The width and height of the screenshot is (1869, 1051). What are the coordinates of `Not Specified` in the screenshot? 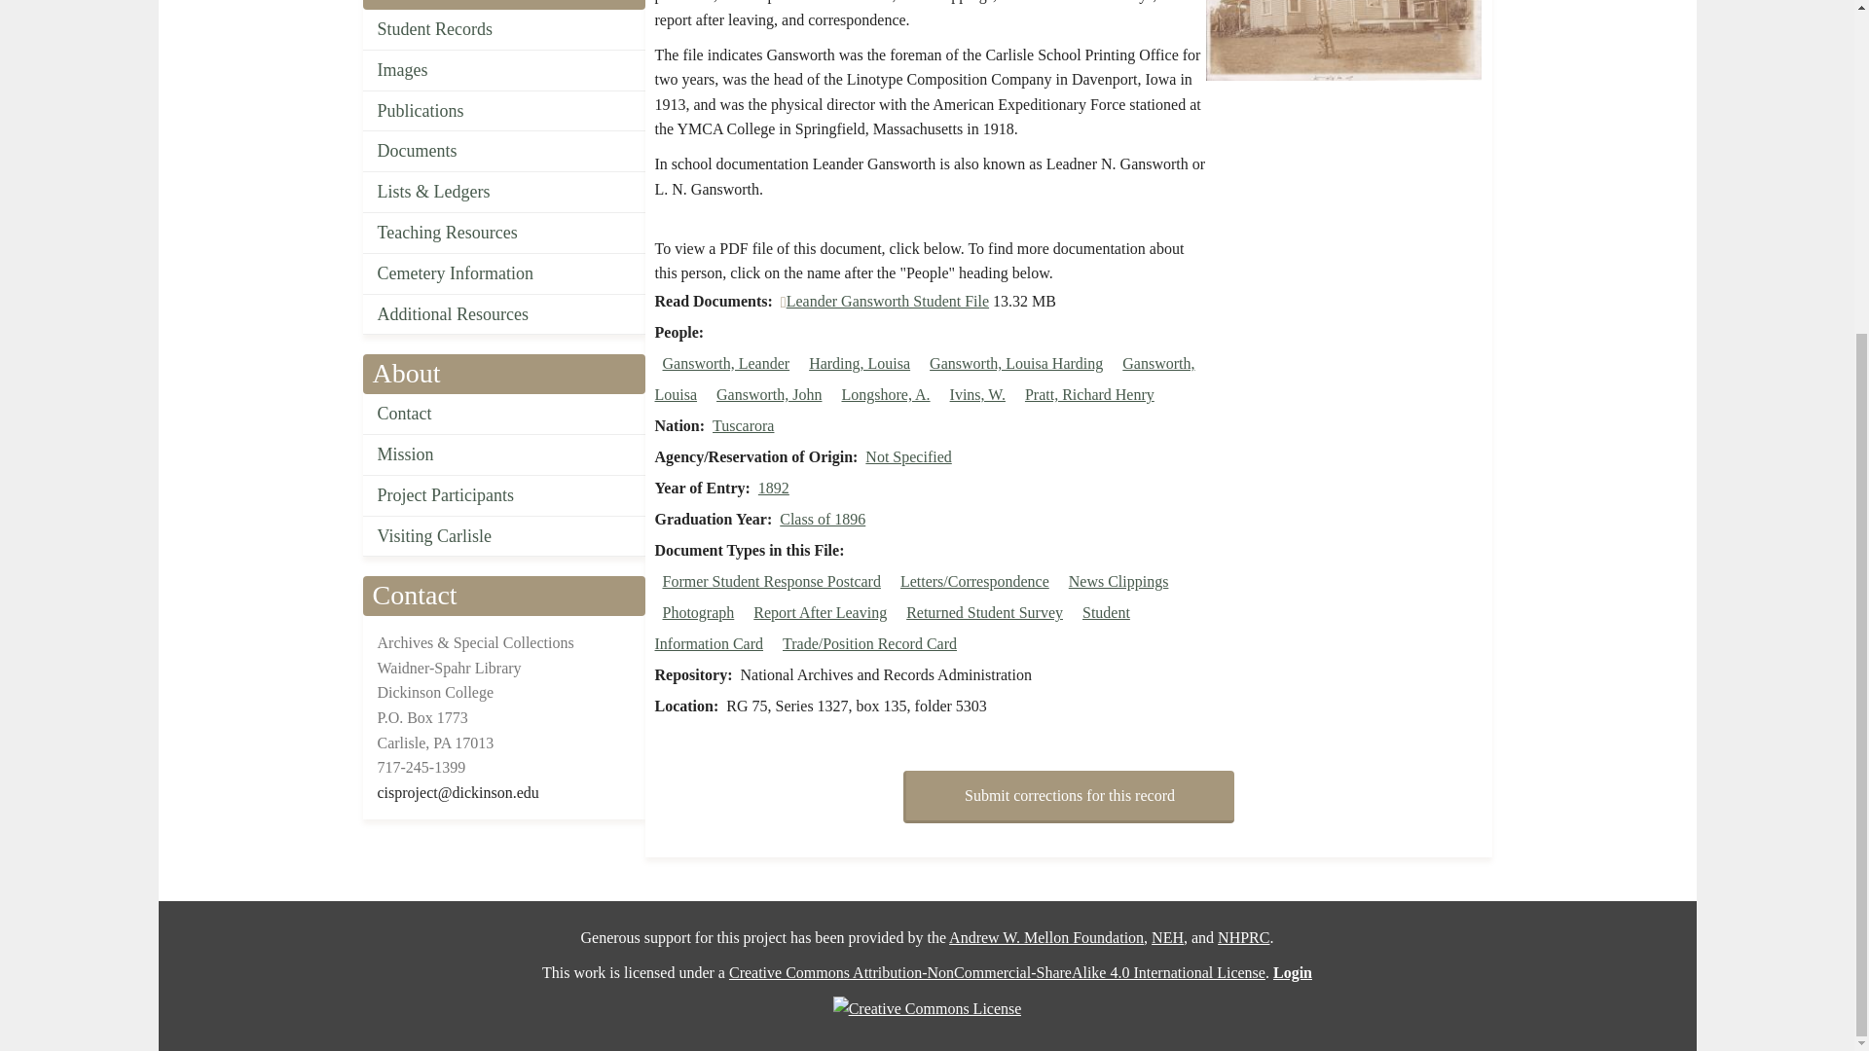 It's located at (907, 457).